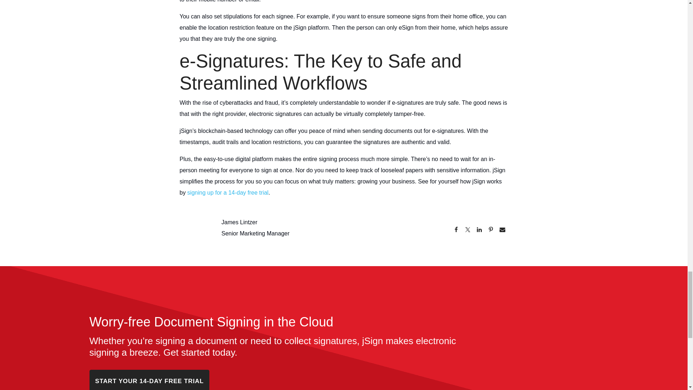  What do you see at coordinates (502, 230) in the screenshot?
I see `Share via Email` at bounding box center [502, 230].